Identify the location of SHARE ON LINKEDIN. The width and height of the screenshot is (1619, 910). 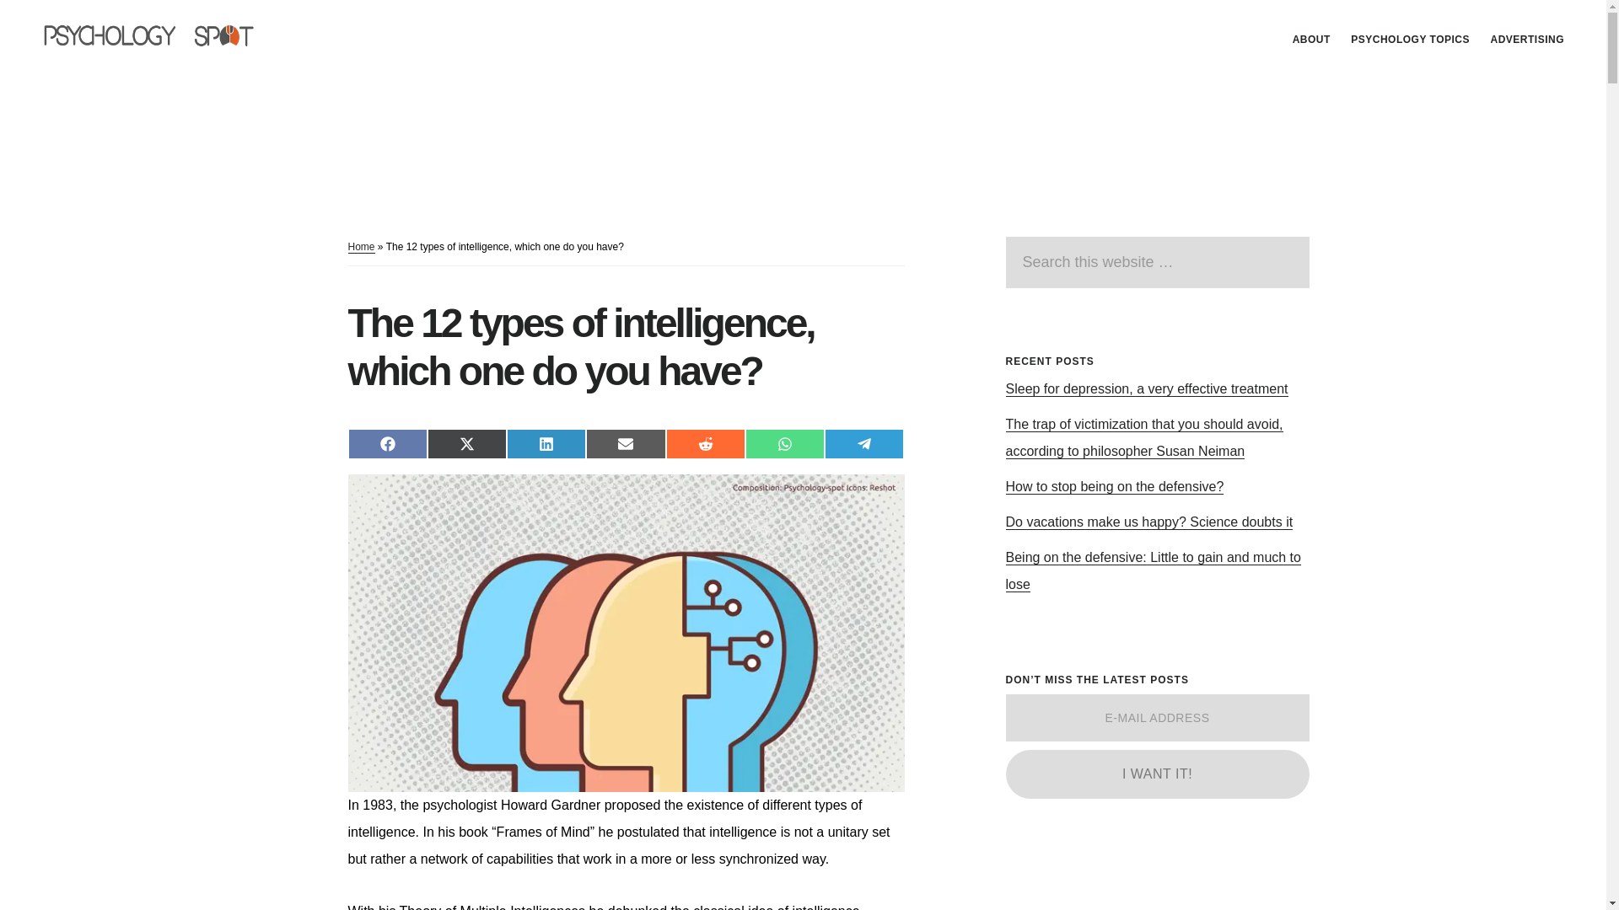
(546, 443).